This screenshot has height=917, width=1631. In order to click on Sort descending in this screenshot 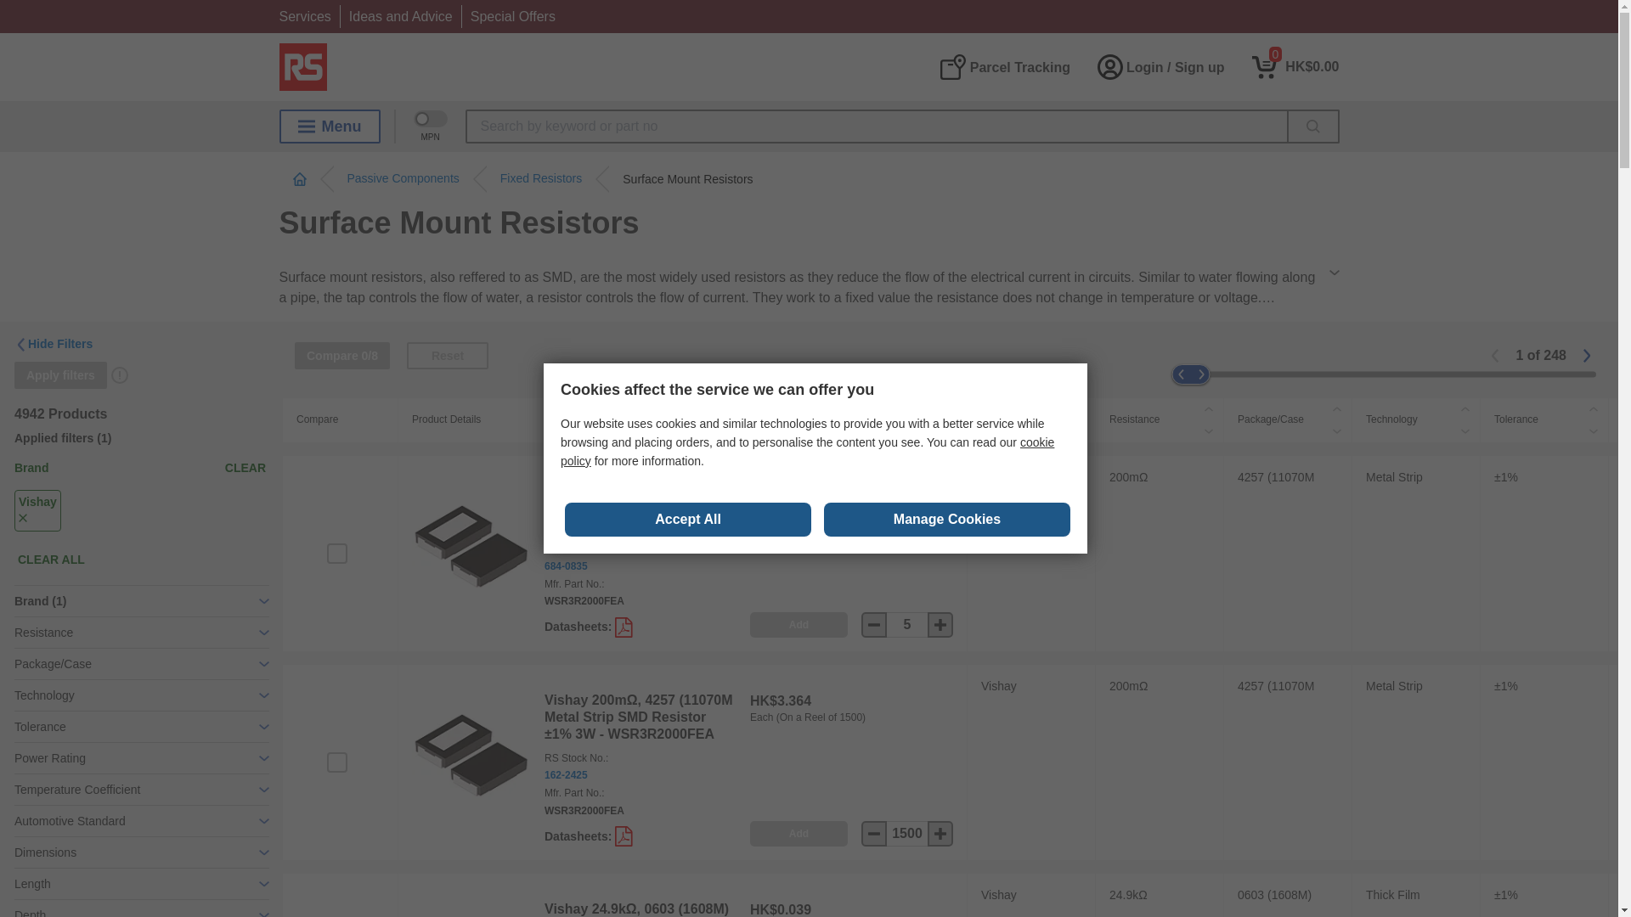, I will do `click(951, 430)`.